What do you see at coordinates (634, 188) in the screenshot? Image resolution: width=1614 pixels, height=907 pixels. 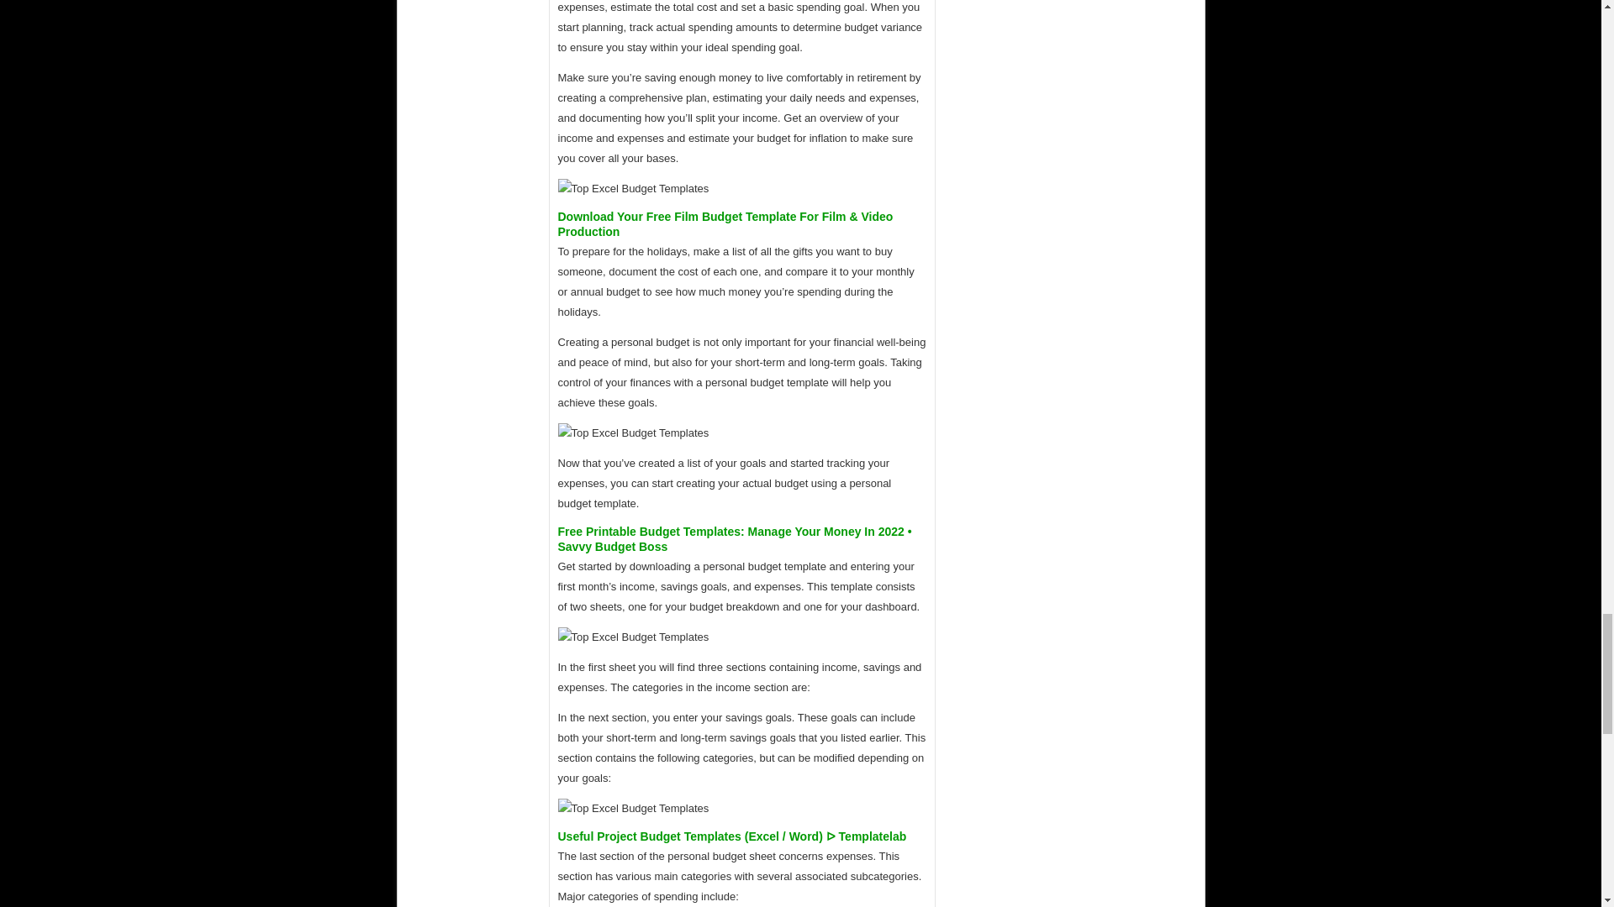 I see `Top Excel Budget Templates` at bounding box center [634, 188].